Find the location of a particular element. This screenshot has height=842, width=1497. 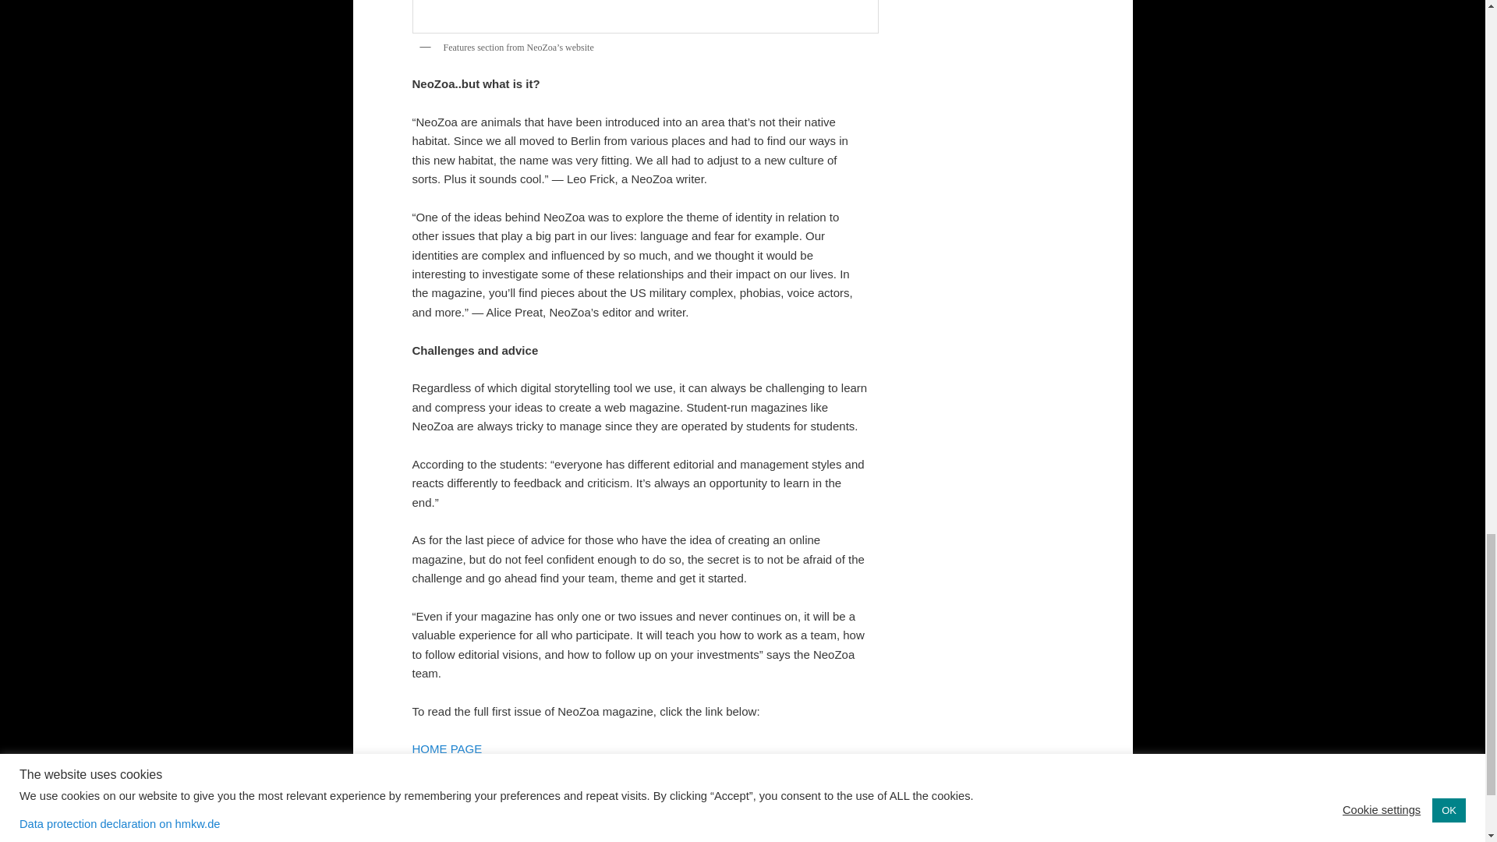

identity is located at coordinates (726, 785).